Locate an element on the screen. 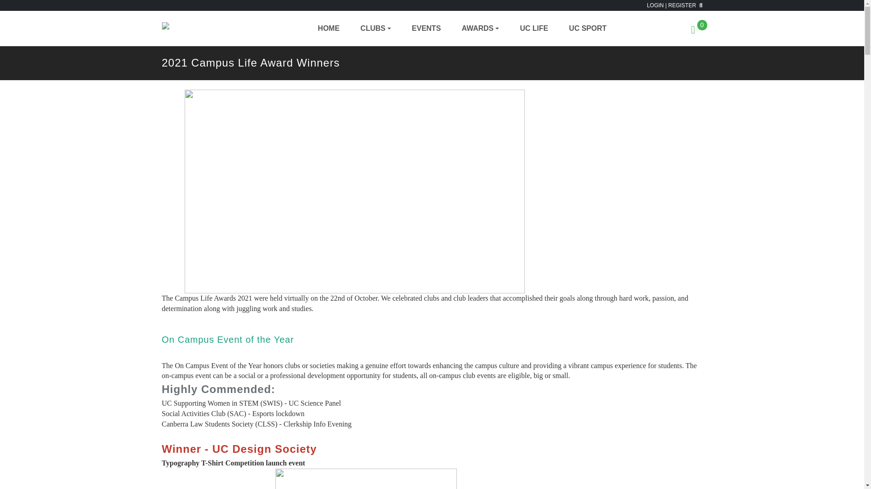 This screenshot has width=871, height=489. 0 is located at coordinates (697, 31).